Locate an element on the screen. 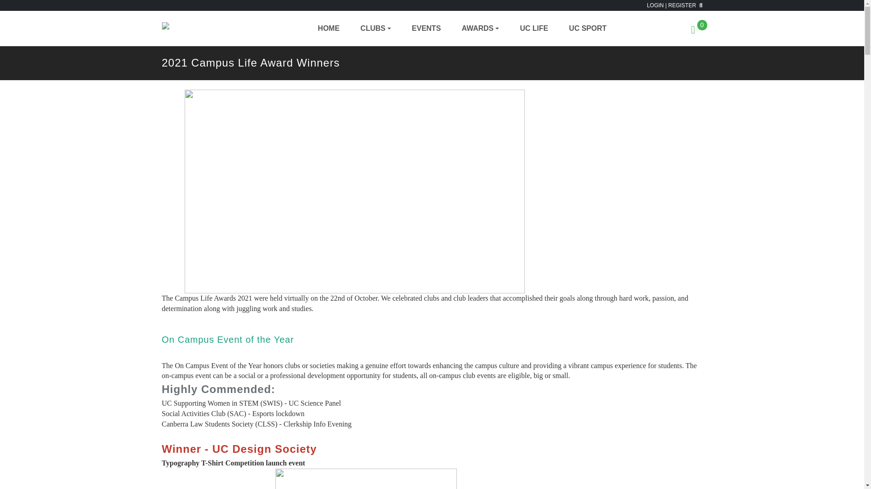 This screenshot has width=871, height=489. 0 is located at coordinates (697, 31).